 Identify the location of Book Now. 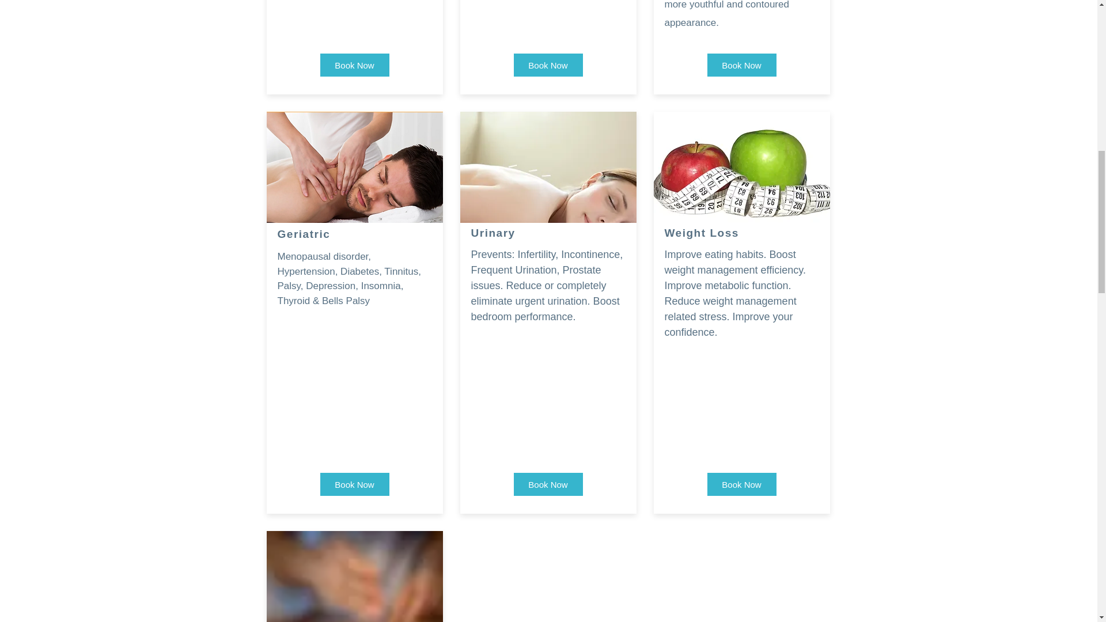
(548, 484).